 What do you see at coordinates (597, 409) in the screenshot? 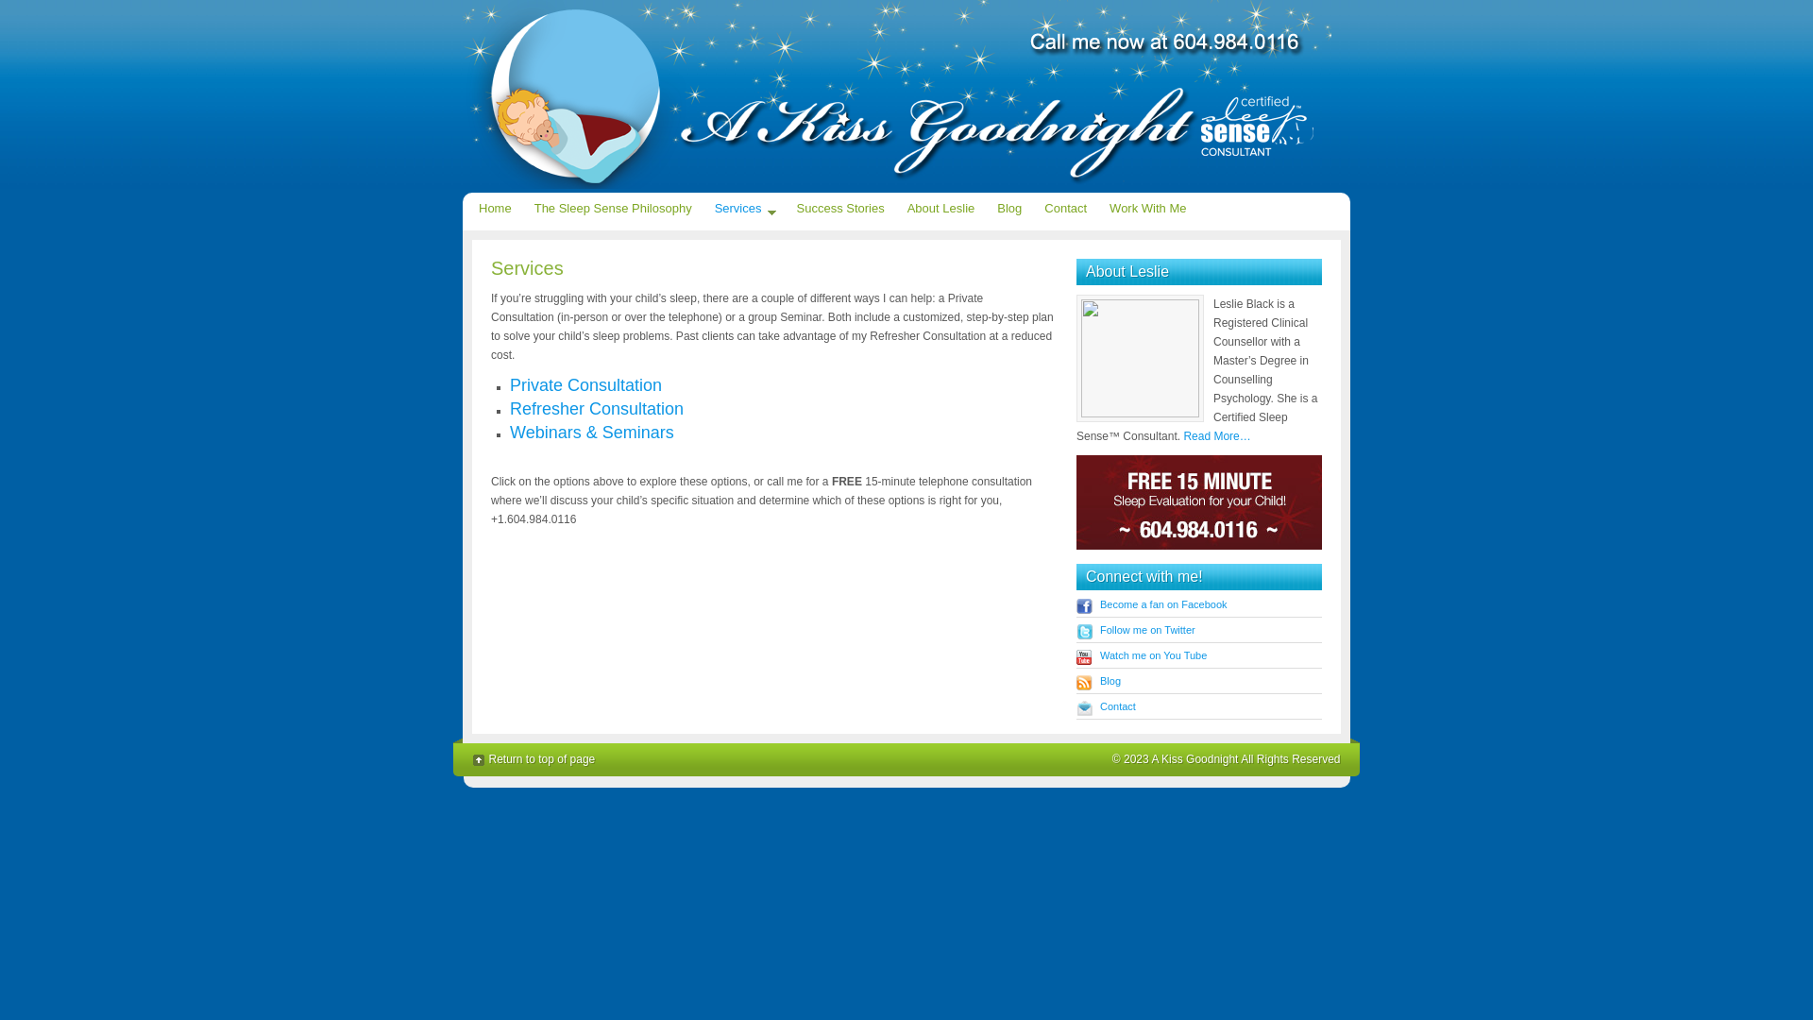
I see `Refresher Consultation` at bounding box center [597, 409].